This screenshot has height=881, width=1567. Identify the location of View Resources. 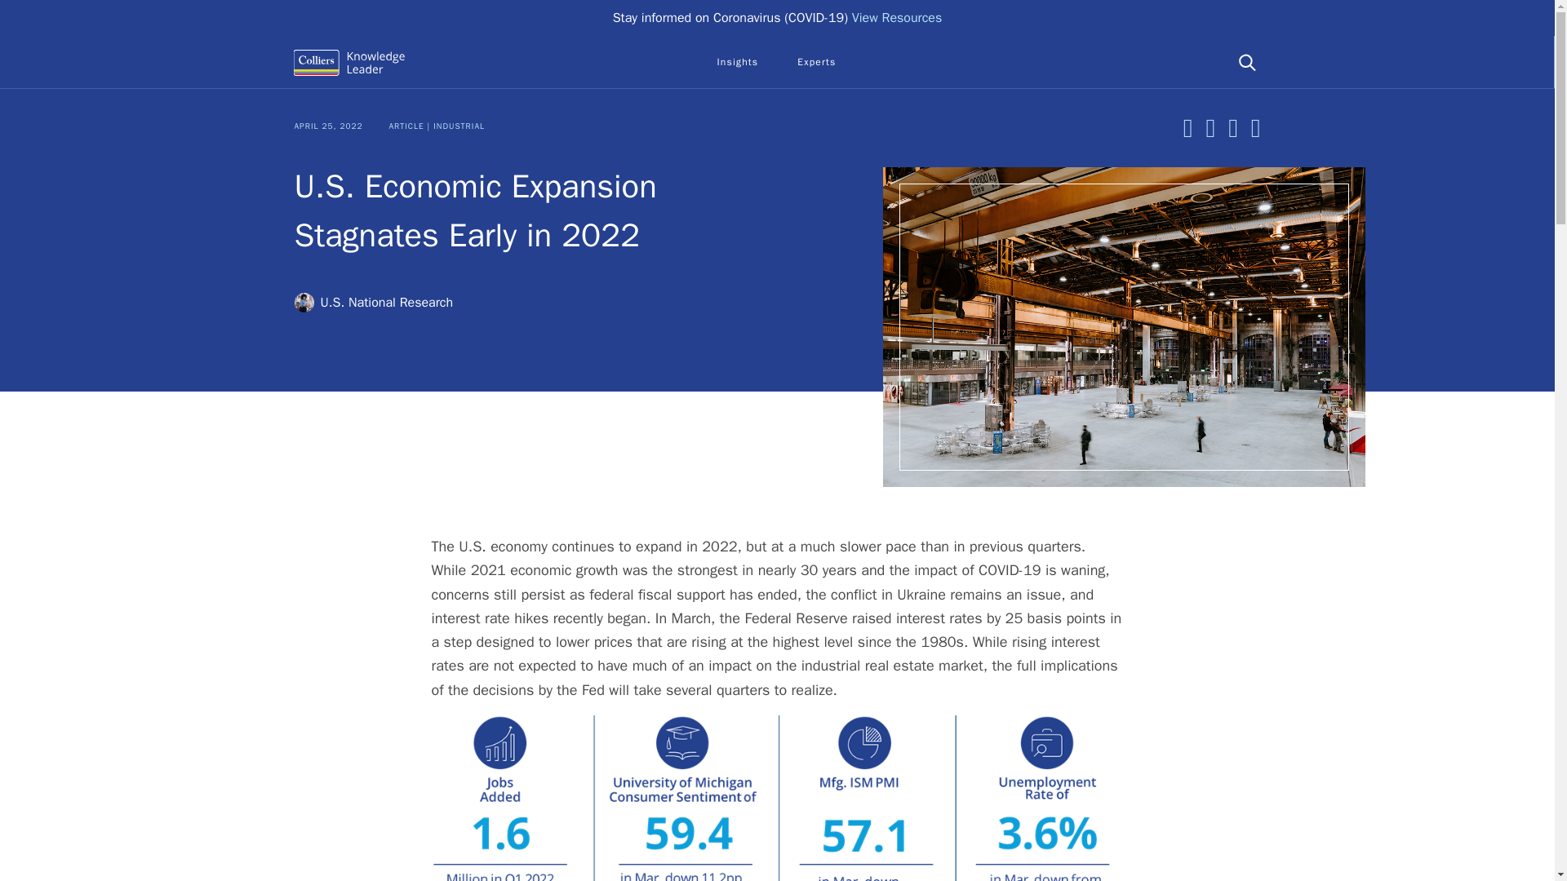
(898, 18).